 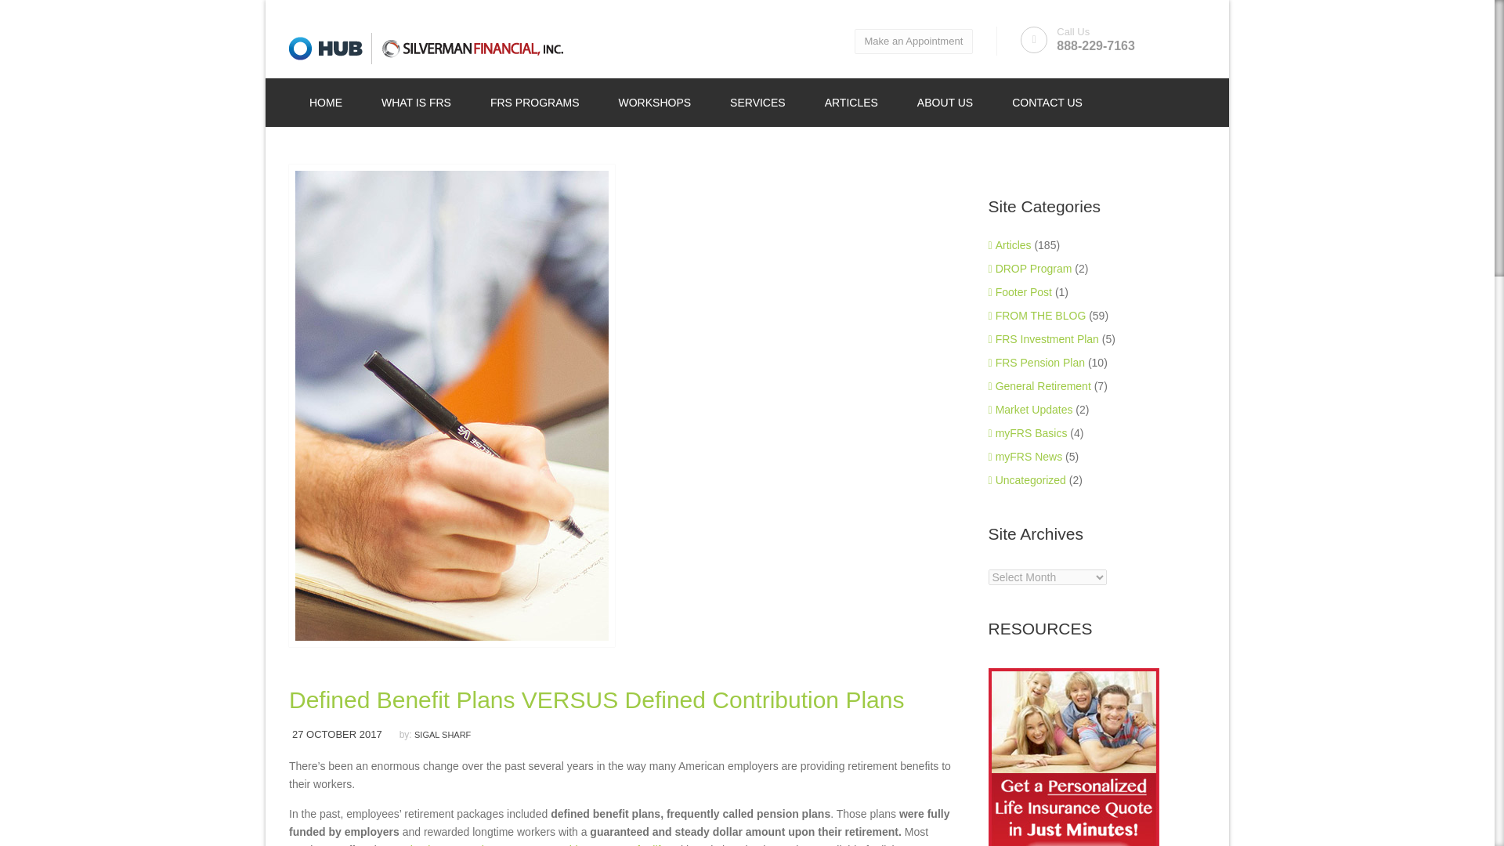 What do you see at coordinates (534, 103) in the screenshot?
I see `FRS PROGRAMS` at bounding box center [534, 103].